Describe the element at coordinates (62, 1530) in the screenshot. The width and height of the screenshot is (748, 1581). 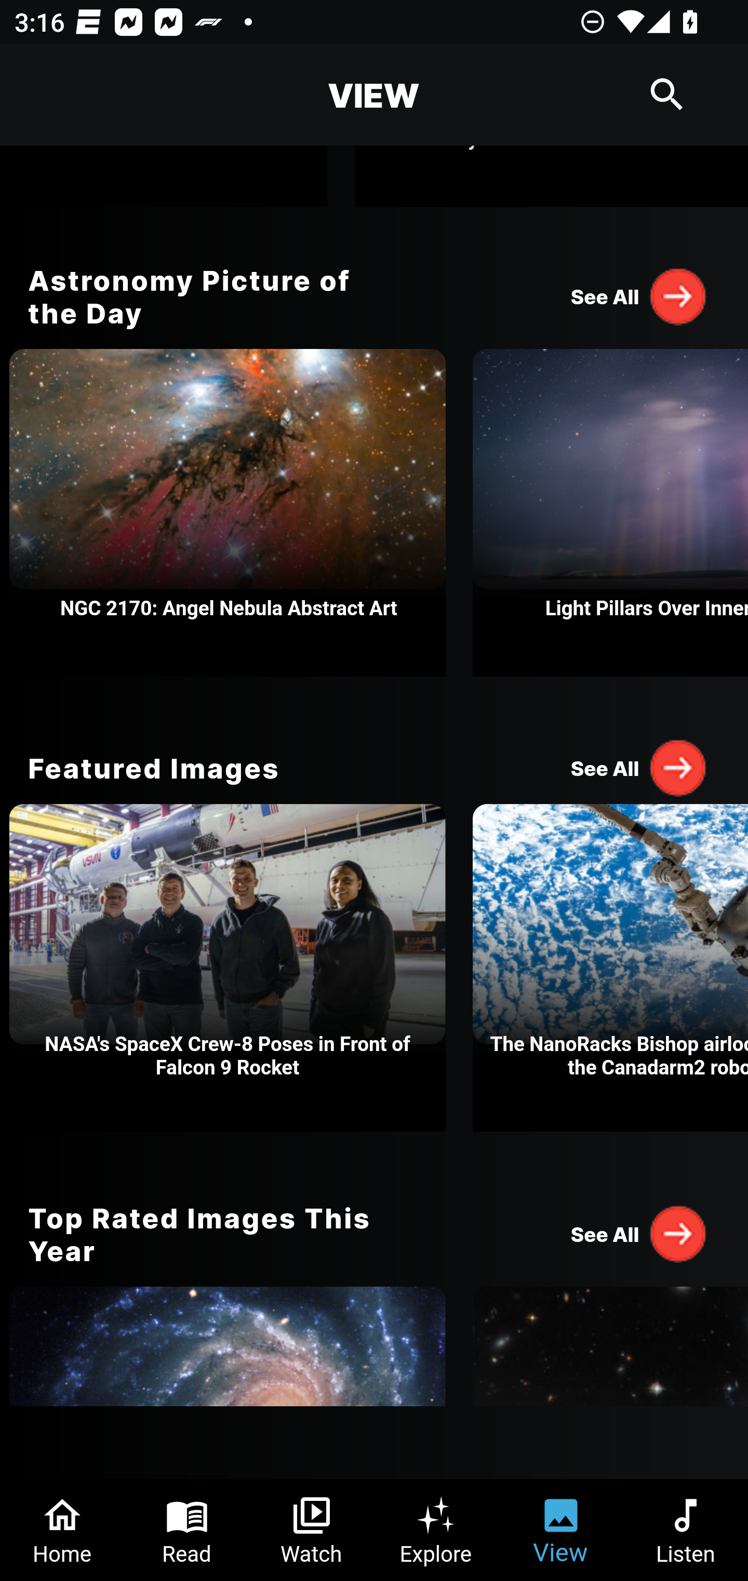
I see `Home
Tab 1 of 6` at that location.